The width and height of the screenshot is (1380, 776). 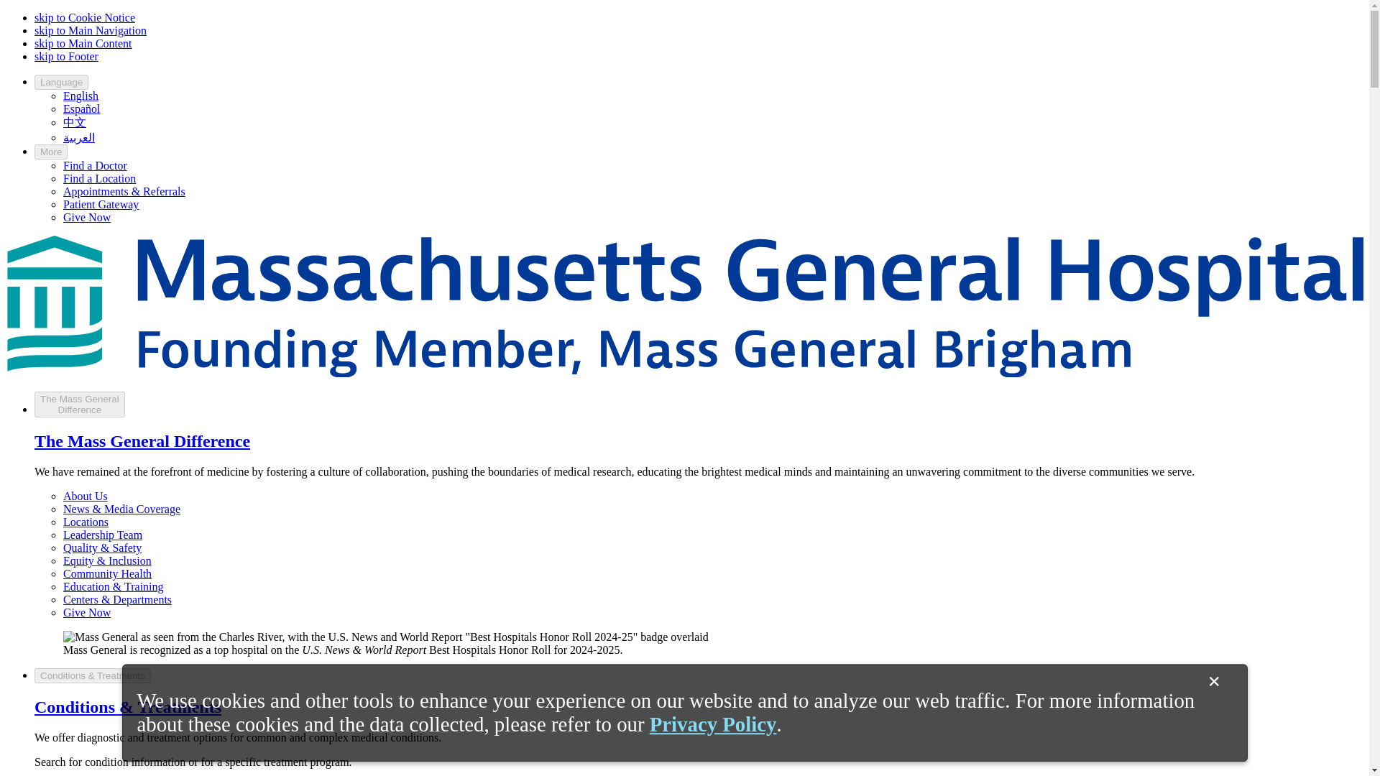 I want to click on About Us, so click(x=91, y=30).